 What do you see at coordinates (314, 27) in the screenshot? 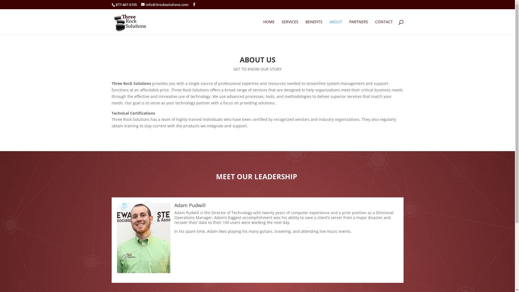
I see `BENEFITS` at bounding box center [314, 27].